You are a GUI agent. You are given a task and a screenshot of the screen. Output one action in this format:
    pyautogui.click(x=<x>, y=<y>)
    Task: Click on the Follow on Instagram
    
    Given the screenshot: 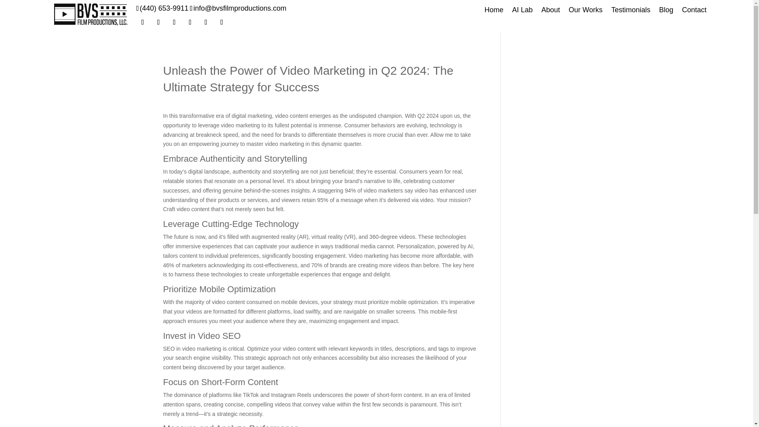 What is the action you would take?
    pyautogui.click(x=174, y=22)
    